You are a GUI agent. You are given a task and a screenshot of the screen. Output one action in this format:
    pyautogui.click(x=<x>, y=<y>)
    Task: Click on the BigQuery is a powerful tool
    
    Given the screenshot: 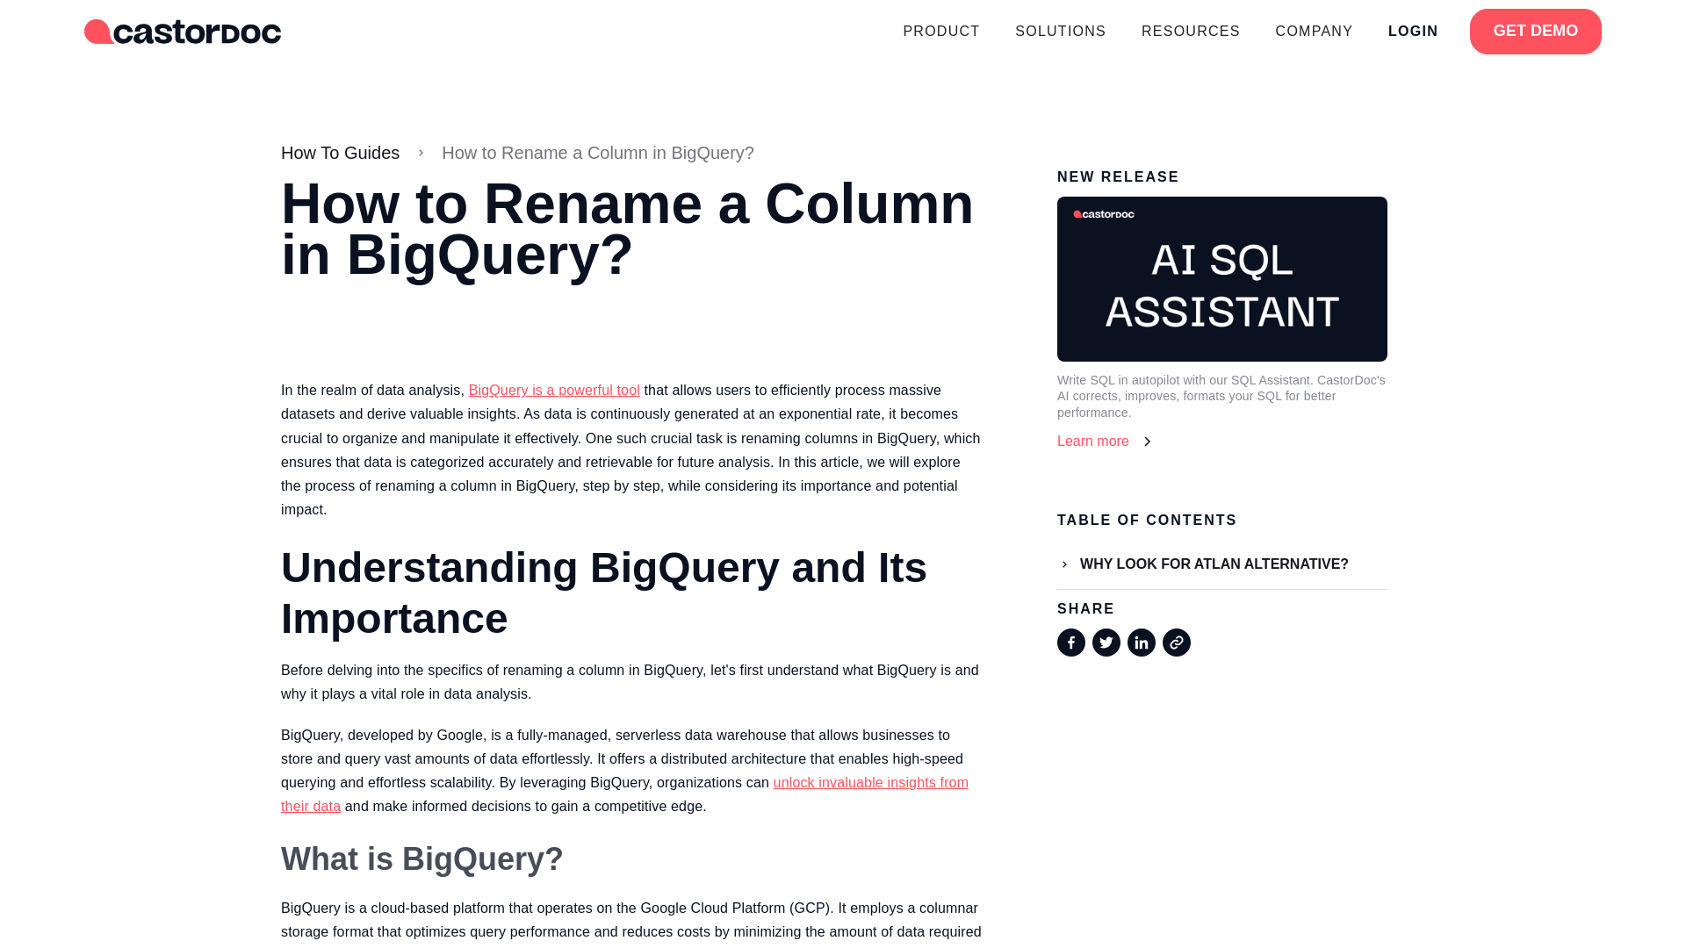 What is the action you would take?
    pyautogui.click(x=624, y=794)
    